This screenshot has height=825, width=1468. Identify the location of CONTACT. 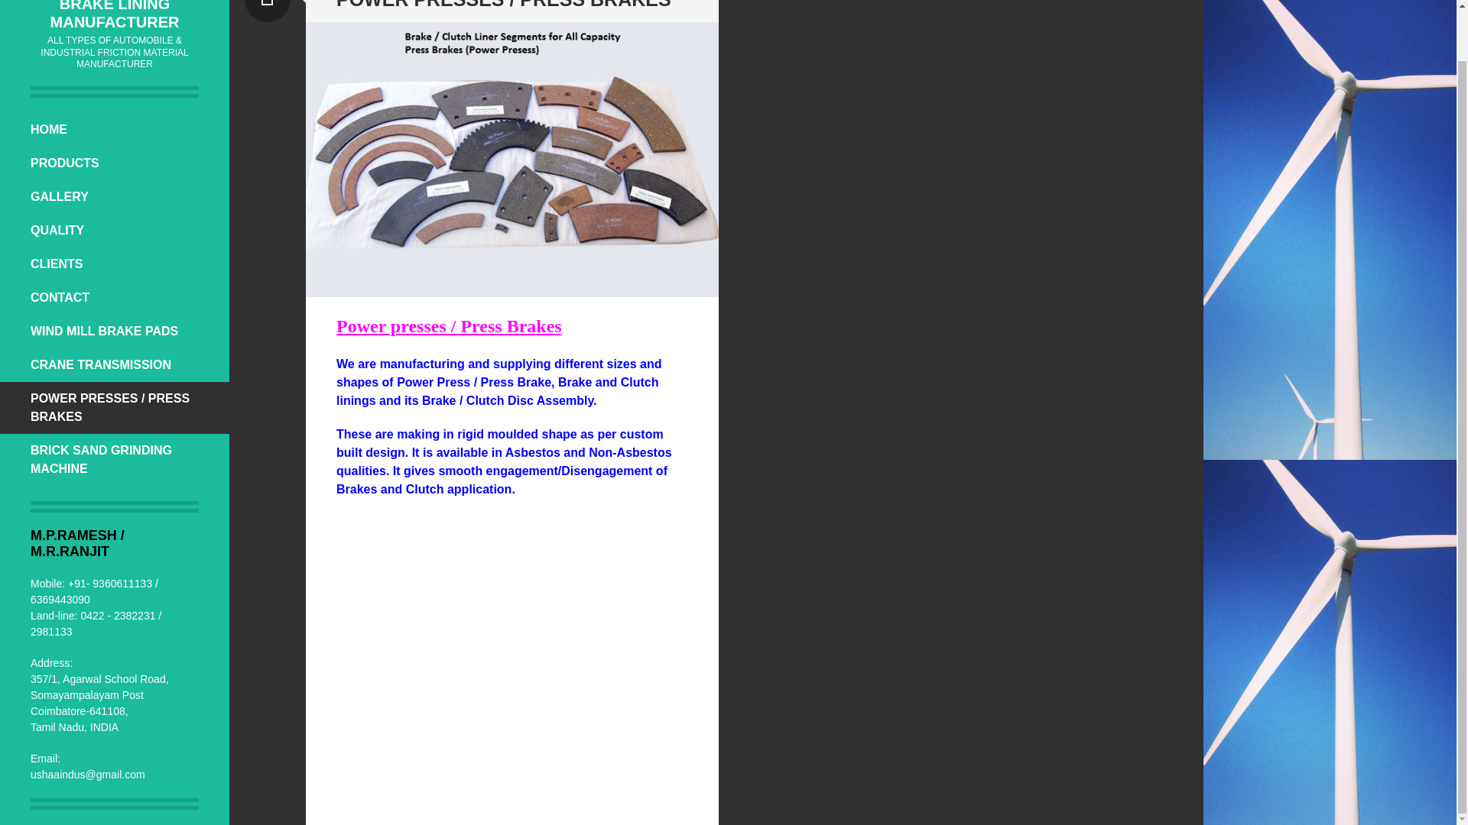
(115, 298).